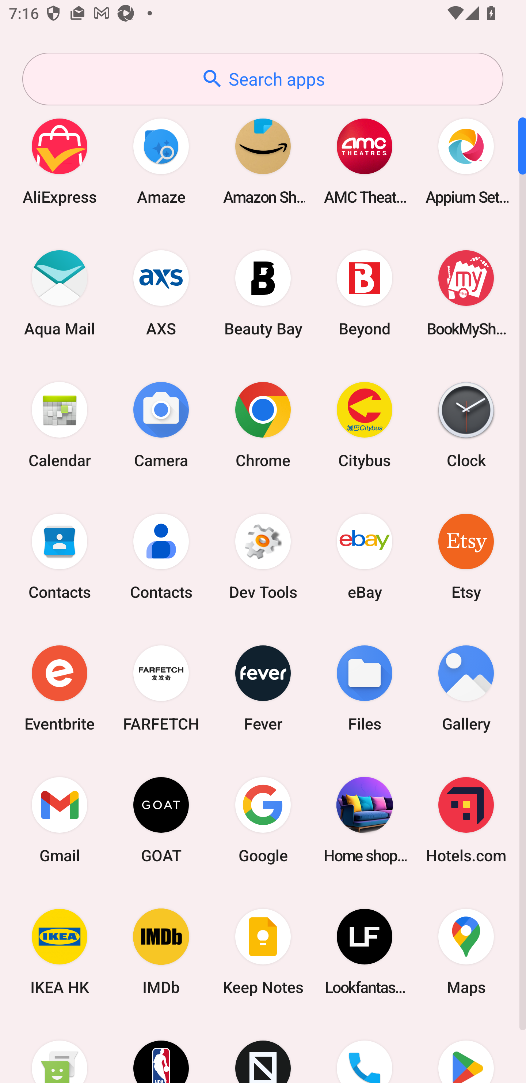  I want to click on Eventbrite, so click(60, 688).